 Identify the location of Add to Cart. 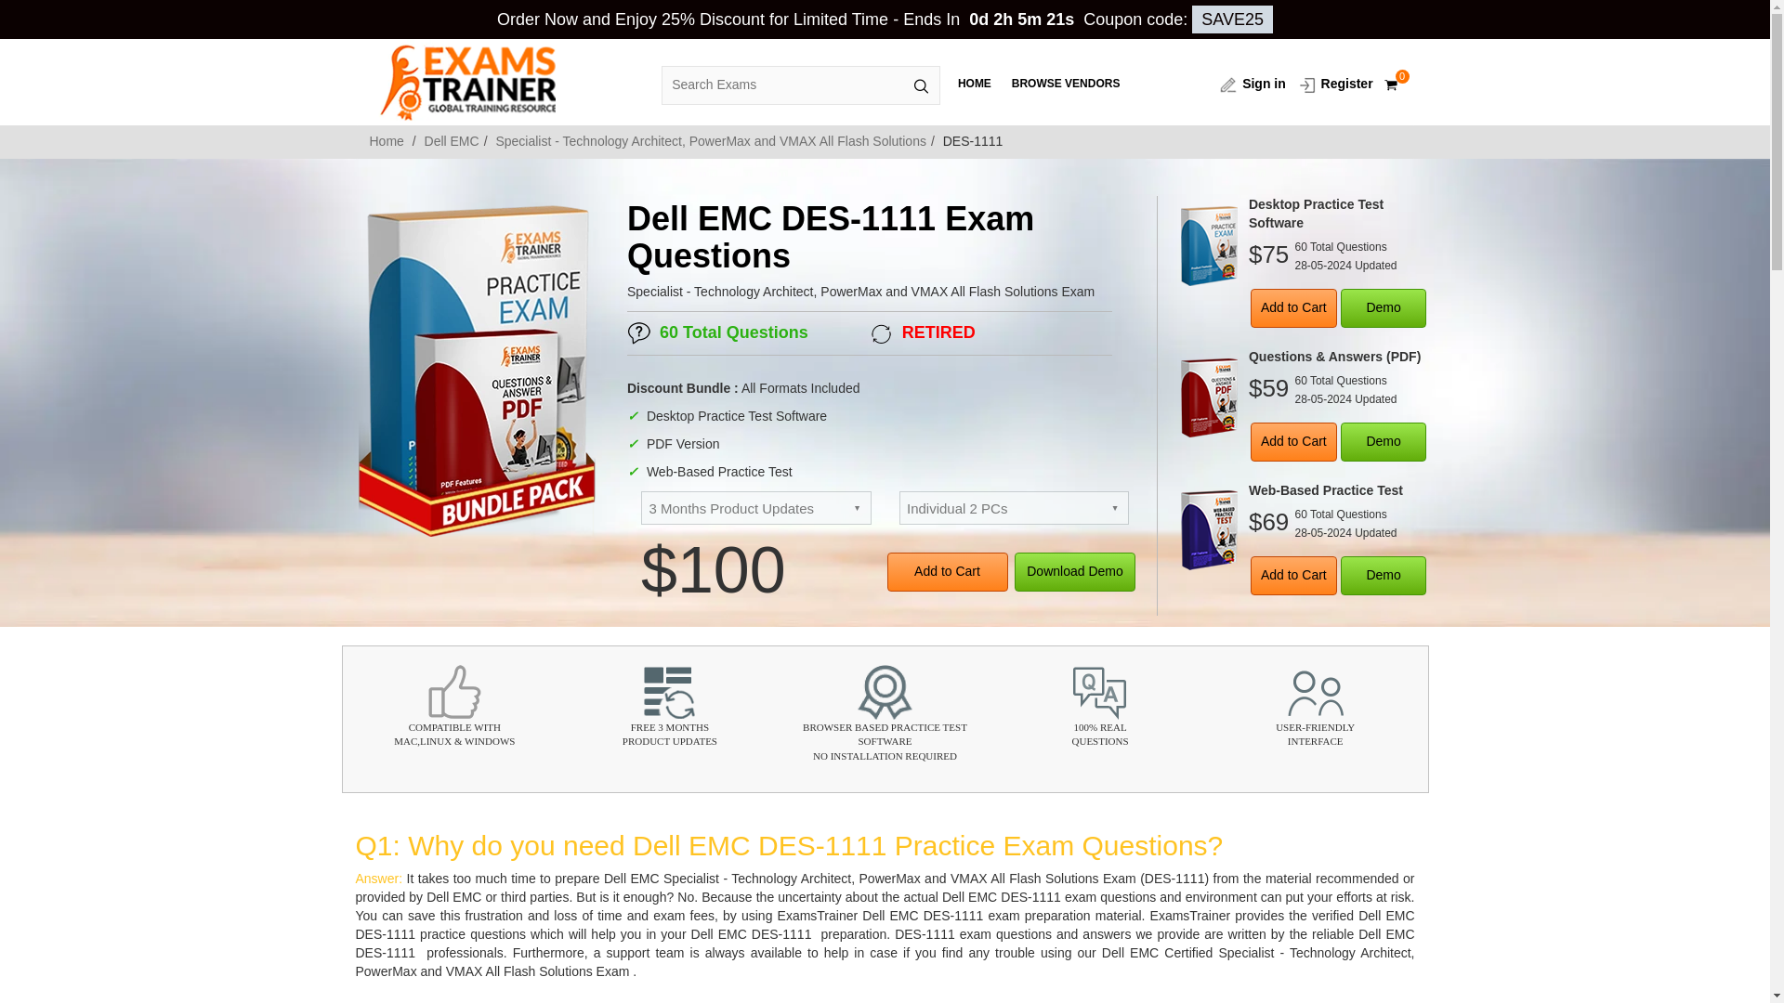
(1293, 576).